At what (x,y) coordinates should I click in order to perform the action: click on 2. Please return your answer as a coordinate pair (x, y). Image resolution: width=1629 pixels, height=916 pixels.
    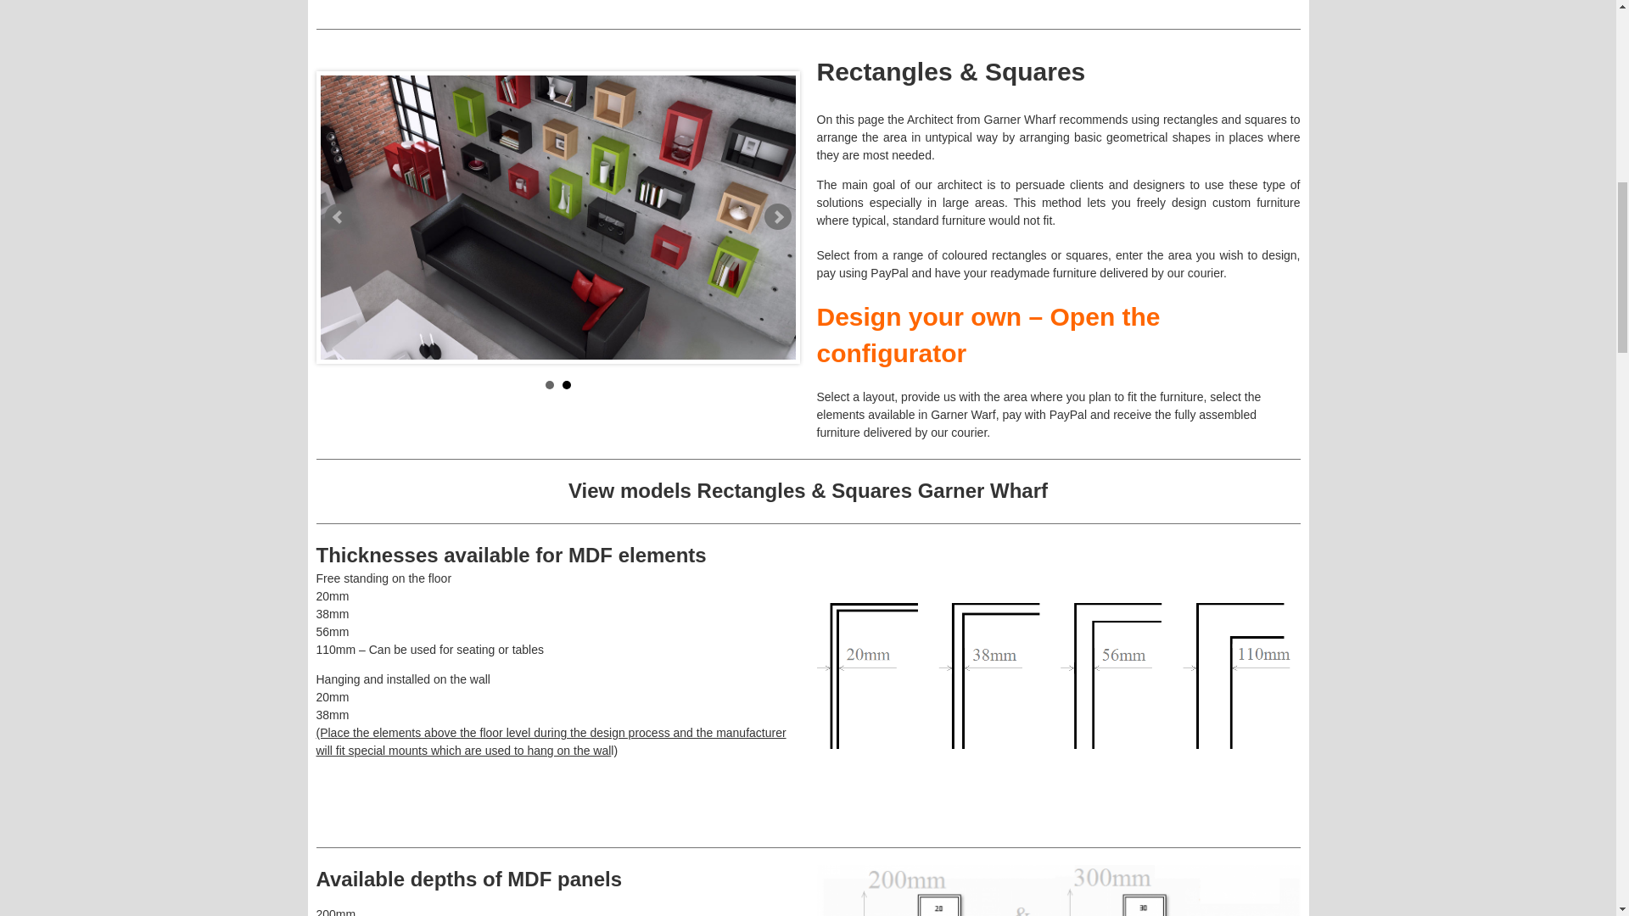
    Looking at the image, I should click on (566, 385).